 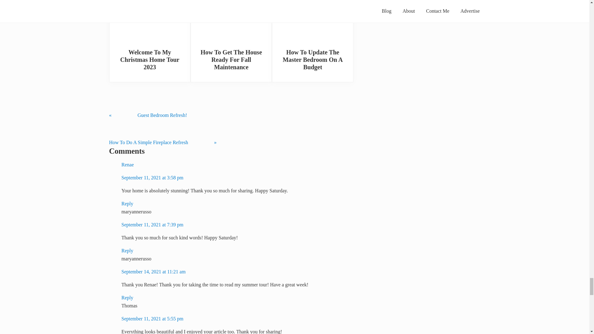 What do you see at coordinates (149, 22) in the screenshot?
I see `Welcome To My Christmas Home Tour 2023` at bounding box center [149, 22].